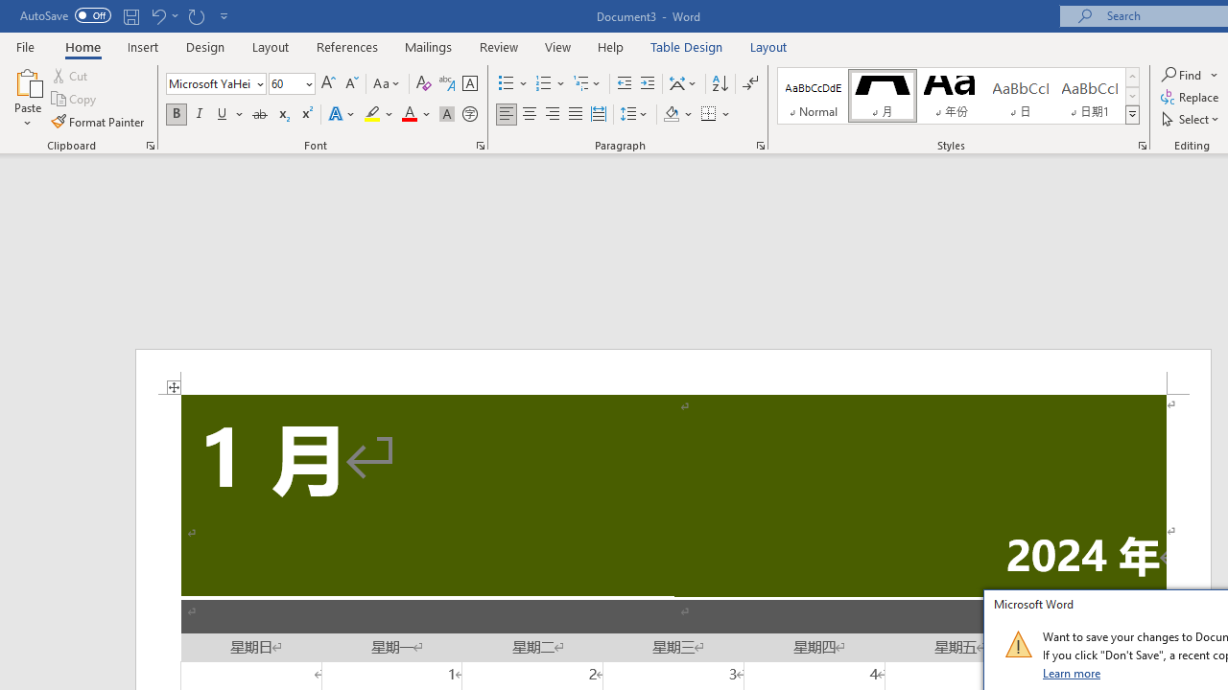  What do you see at coordinates (157, 15) in the screenshot?
I see `Undo Apply Quick Style` at bounding box center [157, 15].